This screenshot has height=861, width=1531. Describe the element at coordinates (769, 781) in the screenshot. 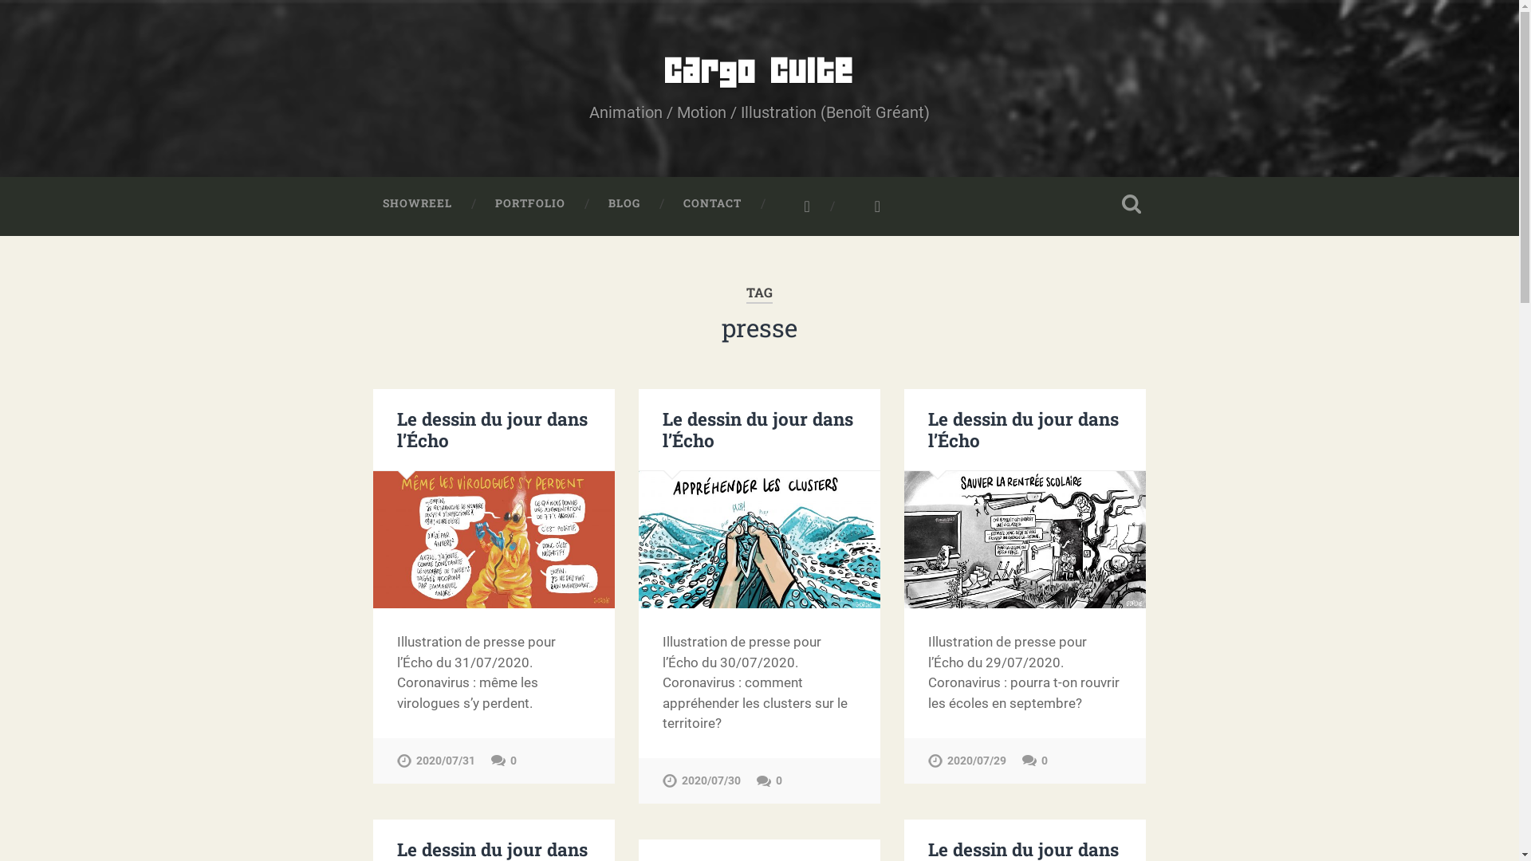

I see `0` at that location.